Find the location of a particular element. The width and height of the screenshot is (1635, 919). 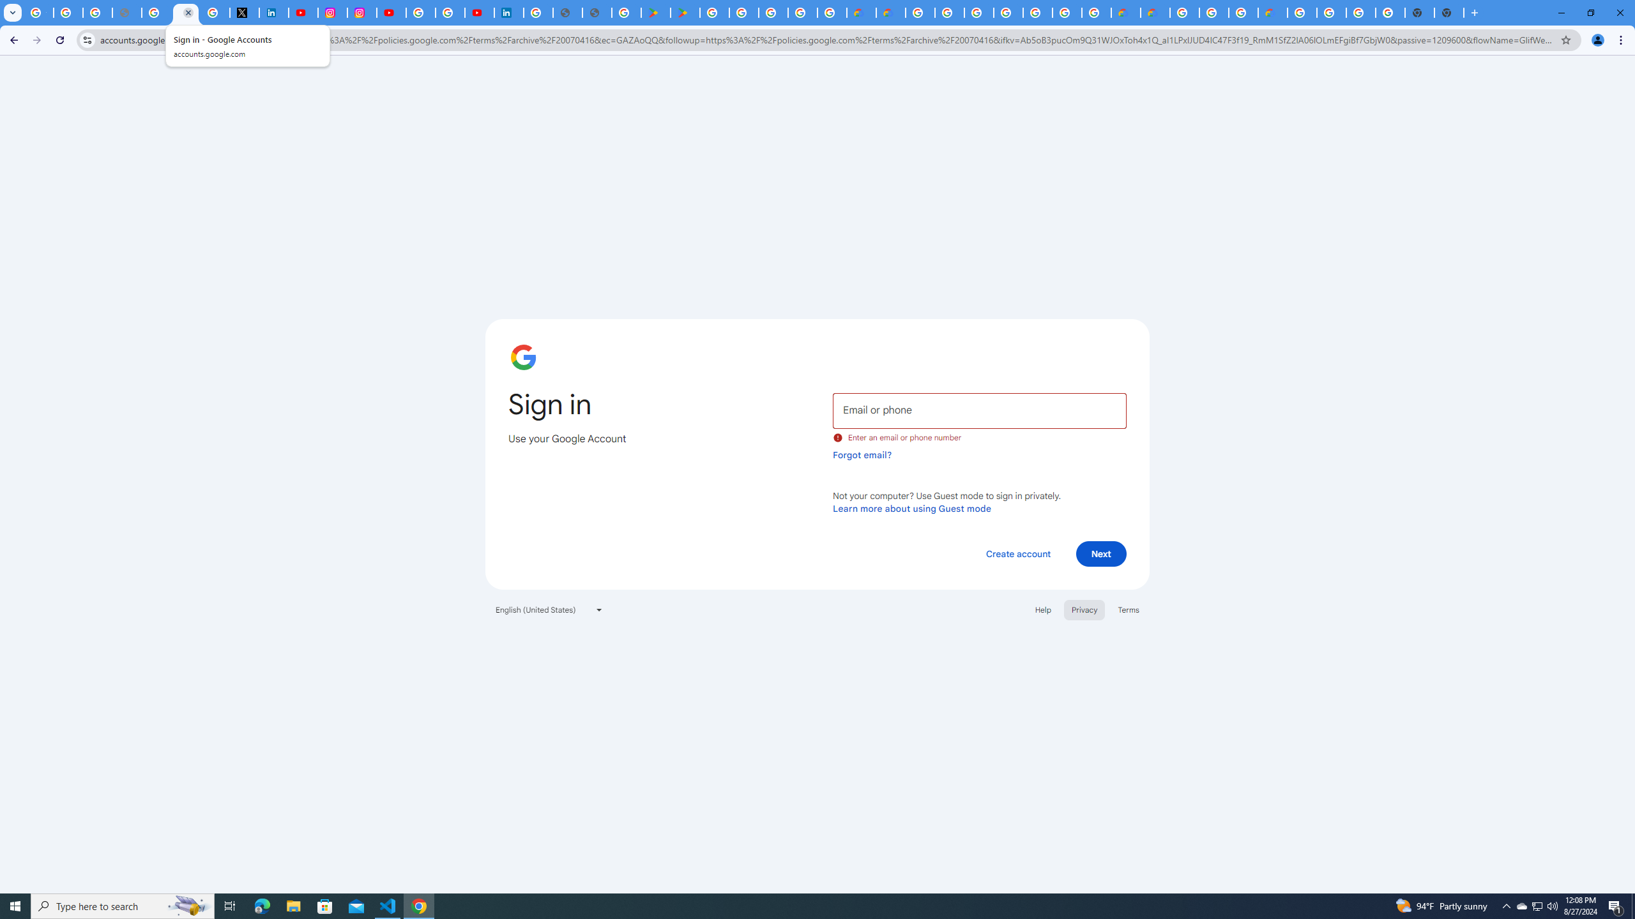

PAW Patrol Rescue World - Apps on Google Play is located at coordinates (685, 13).